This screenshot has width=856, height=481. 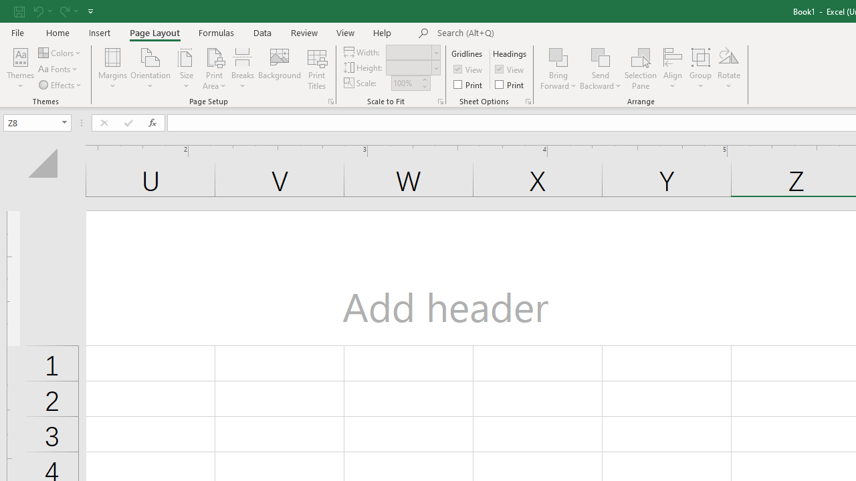 What do you see at coordinates (559, 56) in the screenshot?
I see `Bring Forward` at bounding box center [559, 56].